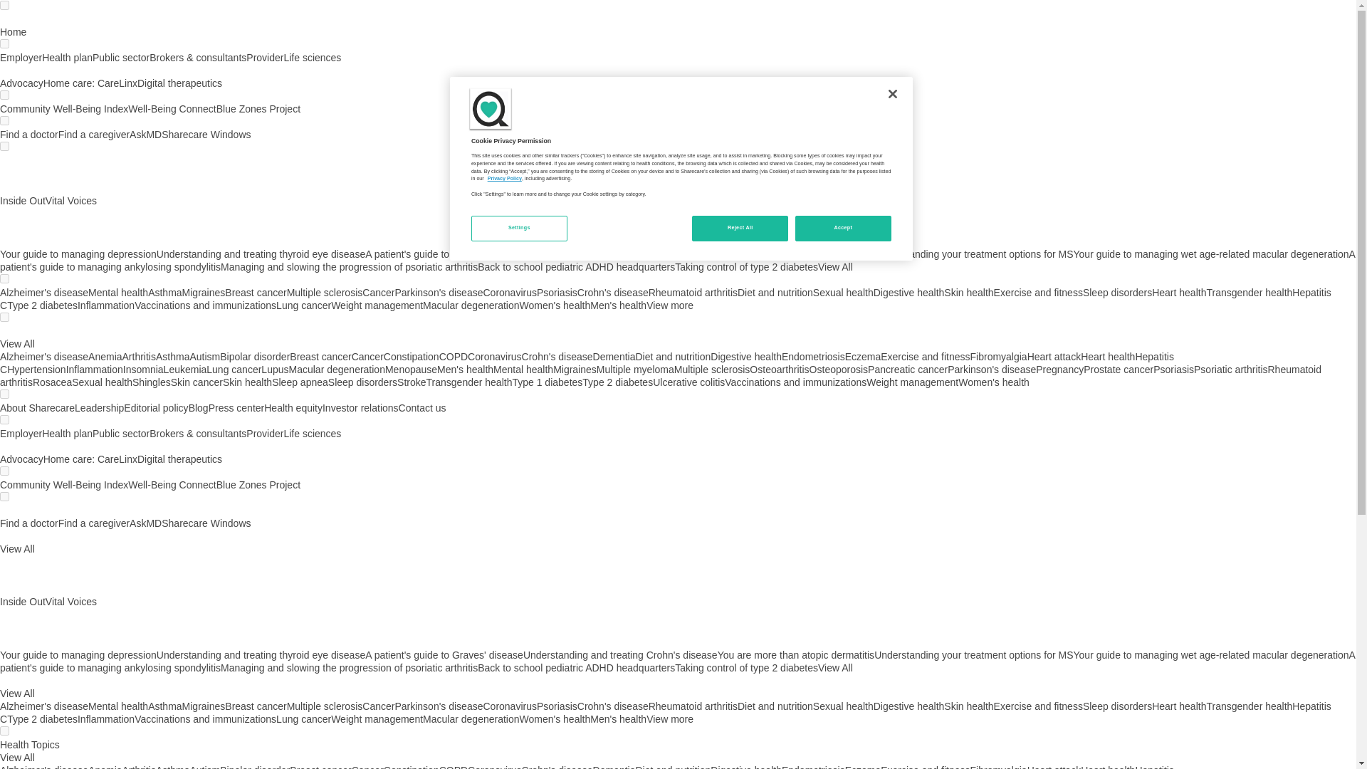 This screenshot has height=769, width=1367. Describe the element at coordinates (44, 292) in the screenshot. I see `Alzheimer's disease` at that location.